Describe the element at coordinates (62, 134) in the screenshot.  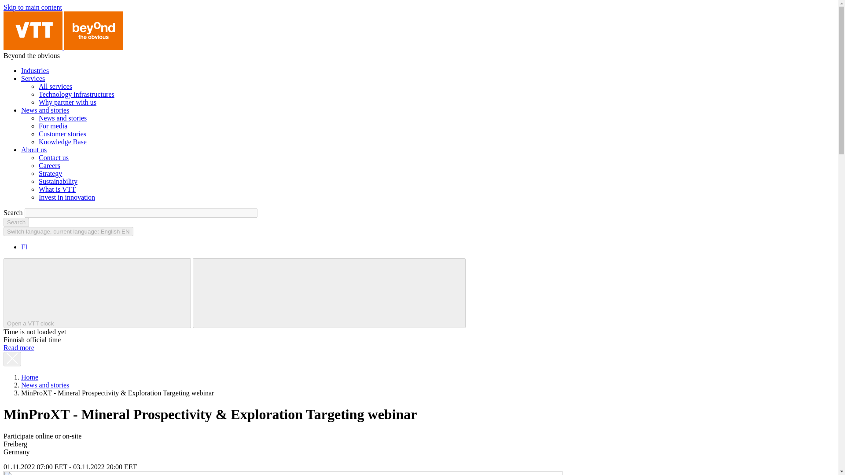
I see `Customer stories` at that location.